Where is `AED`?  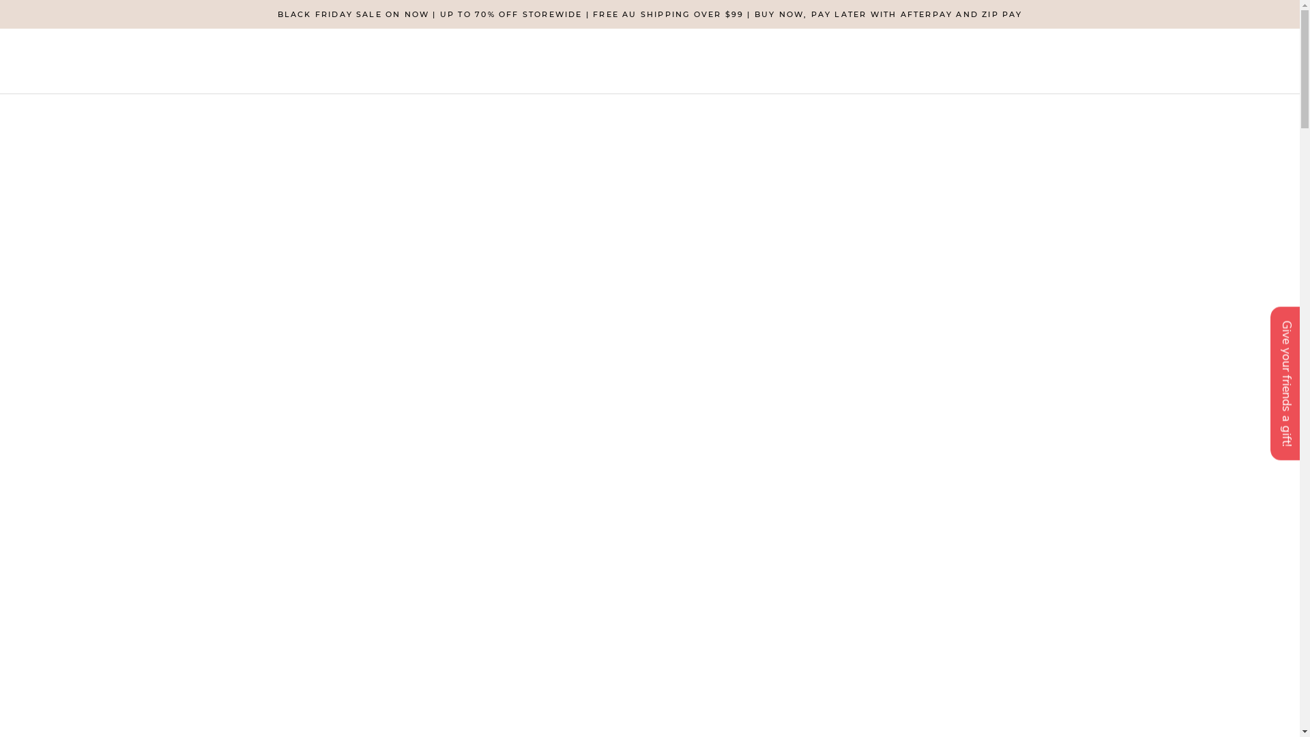
AED is located at coordinates (1206, 91).